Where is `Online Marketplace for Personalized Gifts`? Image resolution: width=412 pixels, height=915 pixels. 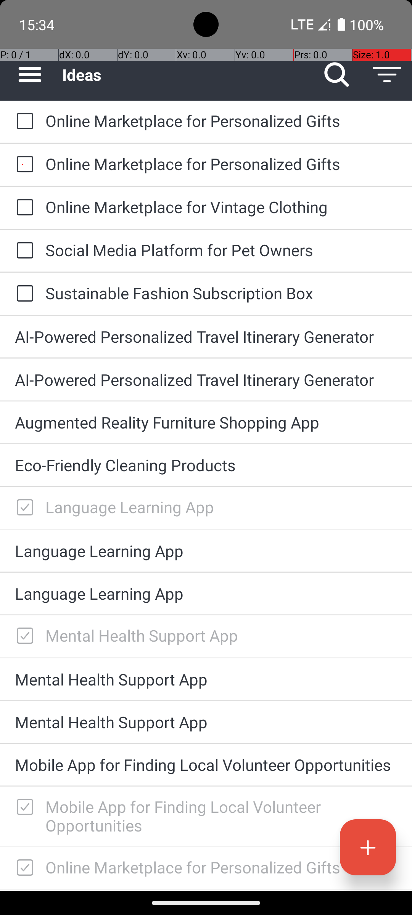
Online Marketplace for Personalized Gifts is located at coordinates (221, 120).